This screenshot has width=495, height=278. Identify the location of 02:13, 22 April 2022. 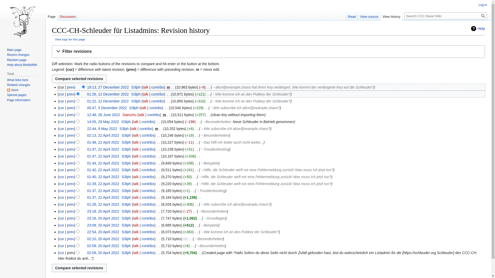
(103, 135).